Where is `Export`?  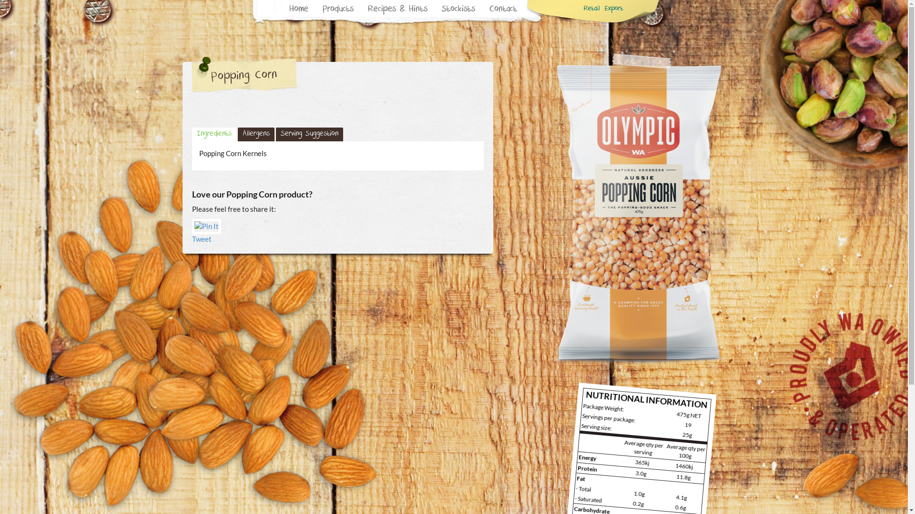
Export is located at coordinates (614, 10).